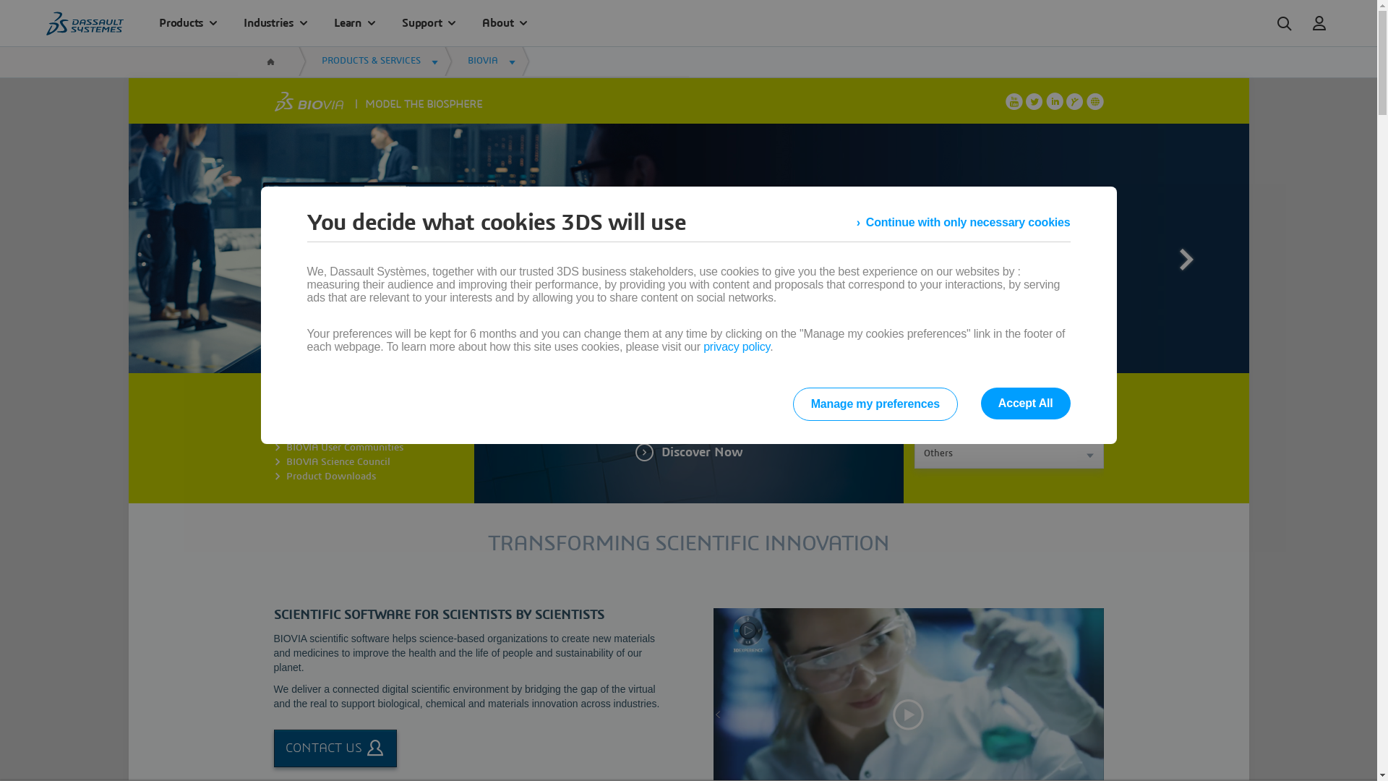 The height and width of the screenshot is (781, 1388). I want to click on Discover, so click(823, 264).